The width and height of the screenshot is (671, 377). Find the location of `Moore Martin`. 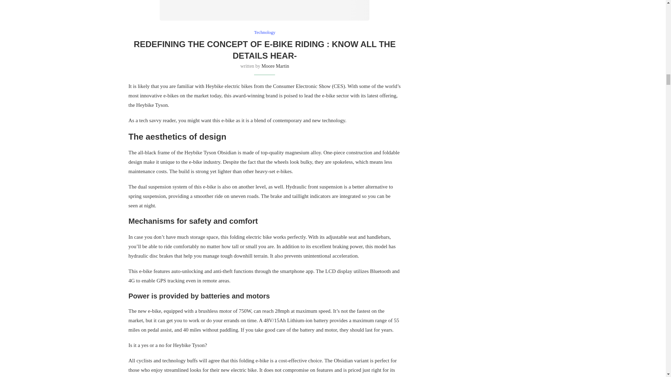

Moore Martin is located at coordinates (275, 66).